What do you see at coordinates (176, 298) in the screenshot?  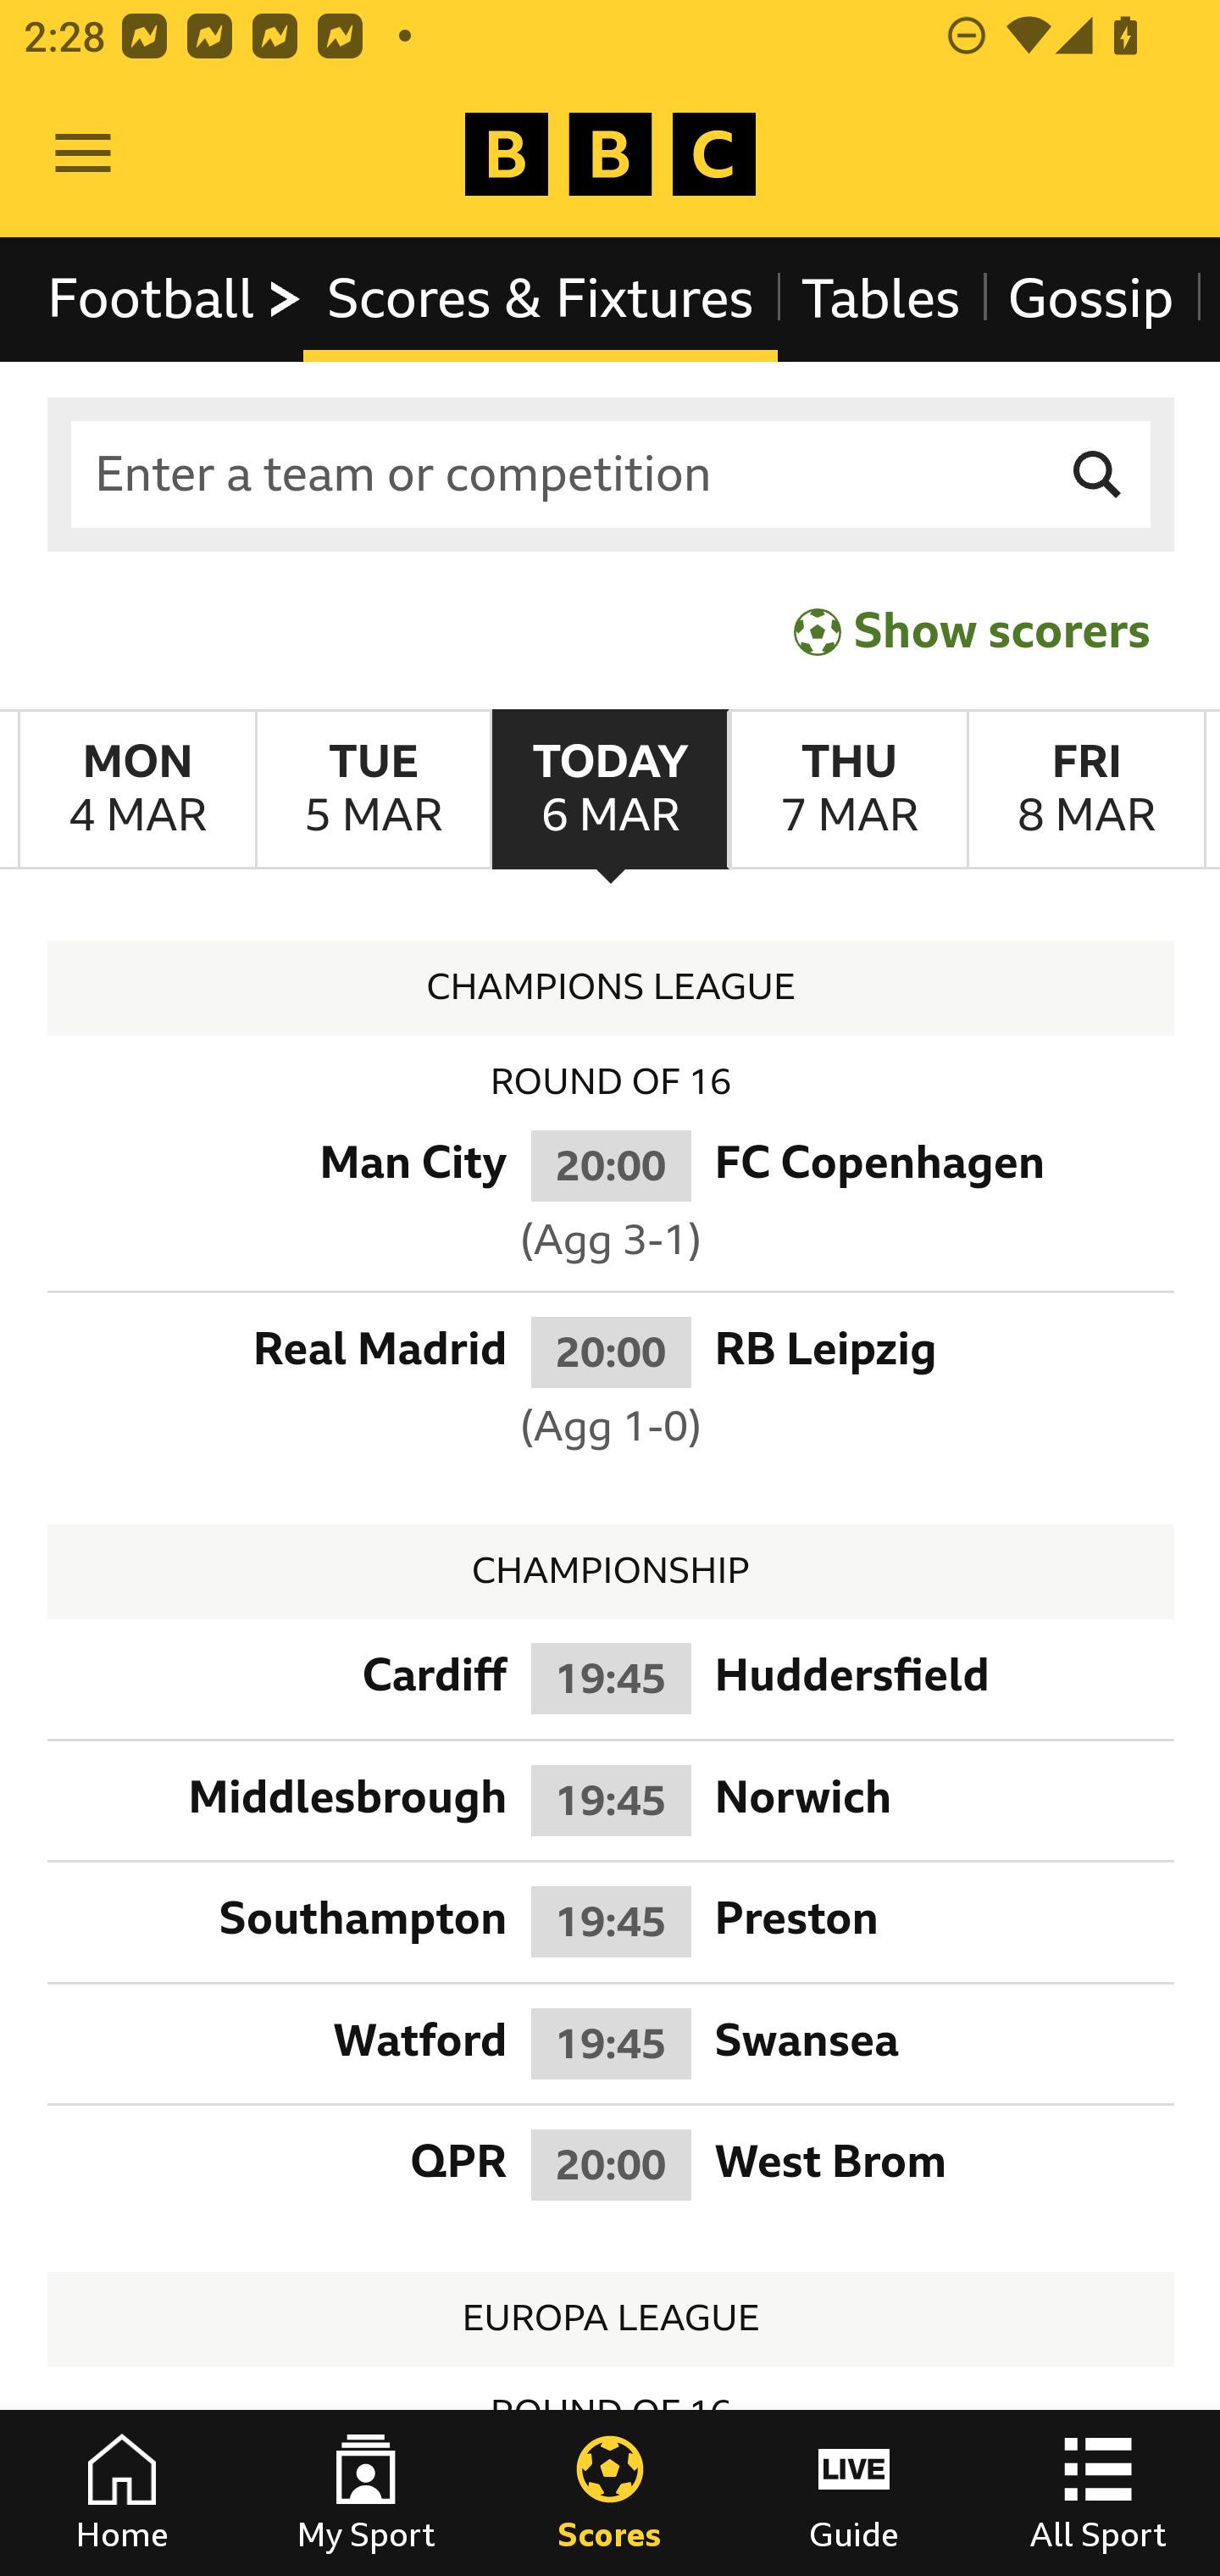 I see `Football ` at bounding box center [176, 298].